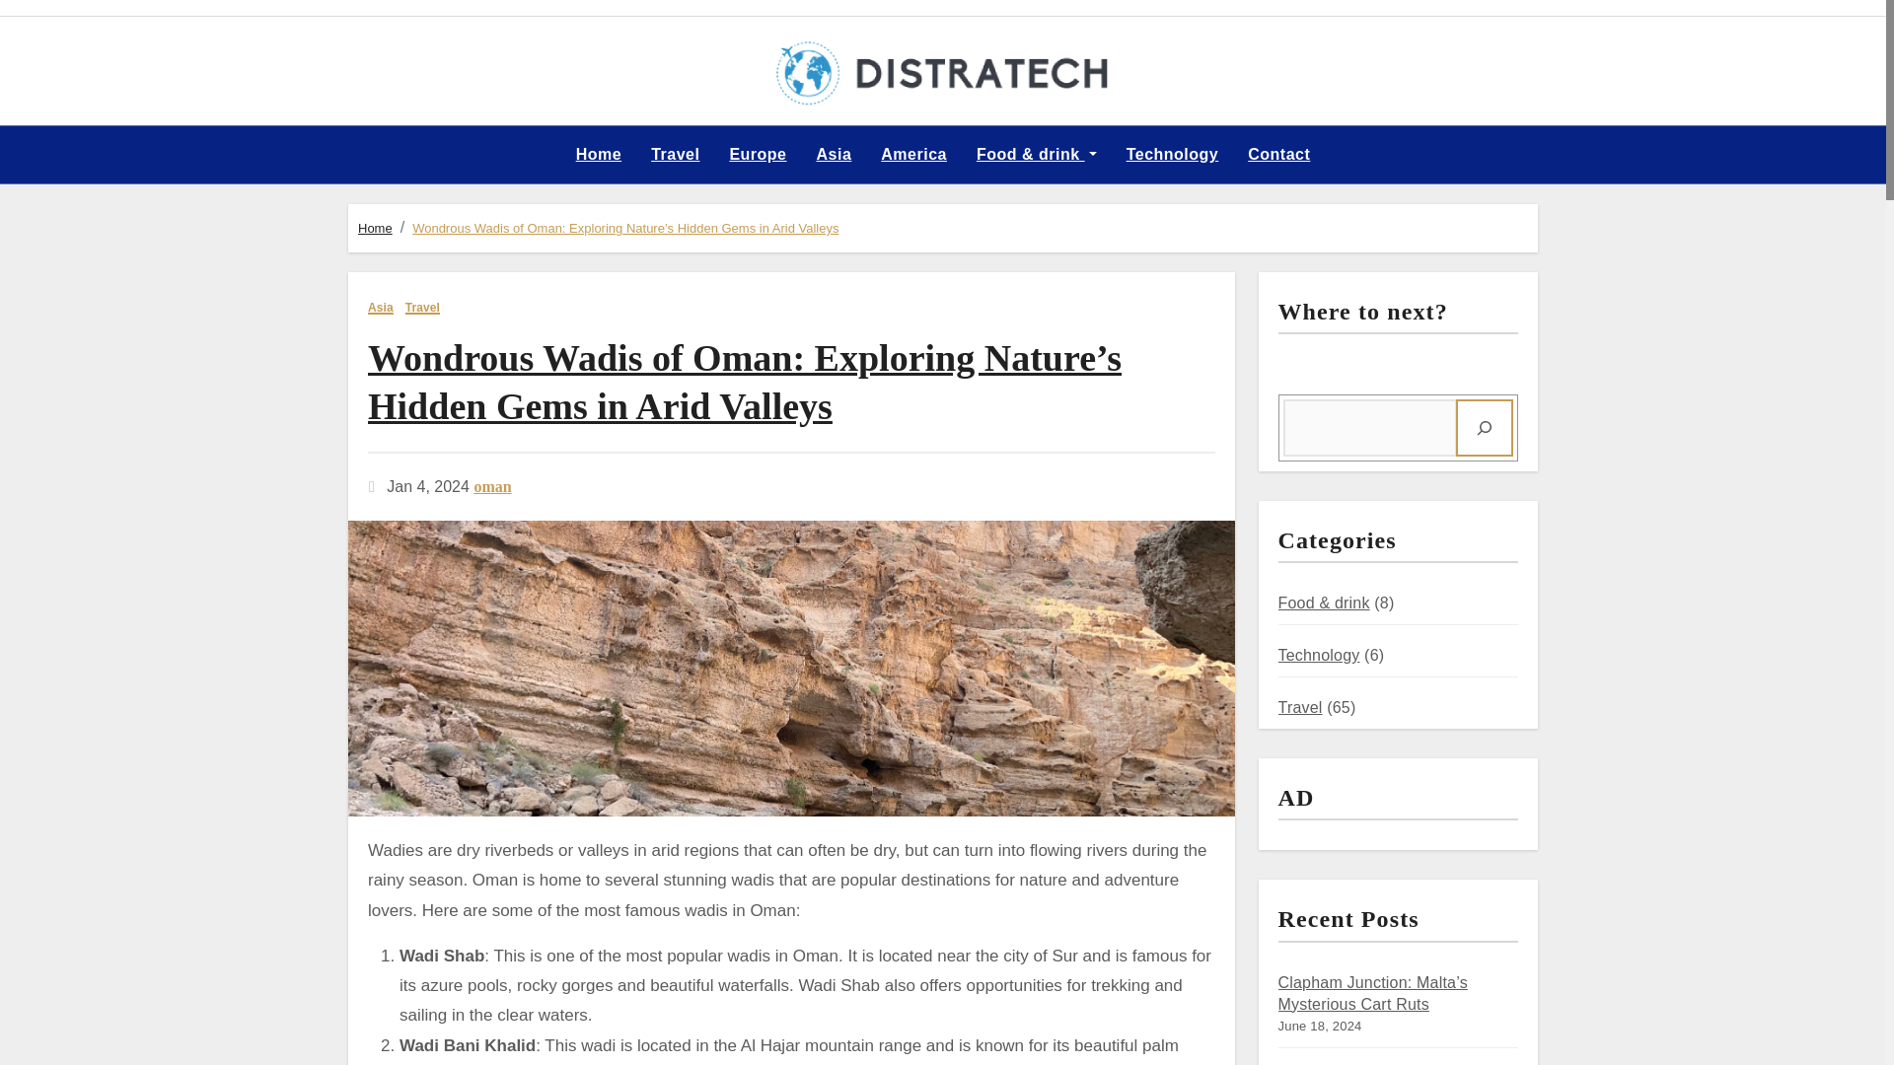 The width and height of the screenshot is (1894, 1065). Describe the element at coordinates (375, 227) in the screenshot. I see `Home` at that location.